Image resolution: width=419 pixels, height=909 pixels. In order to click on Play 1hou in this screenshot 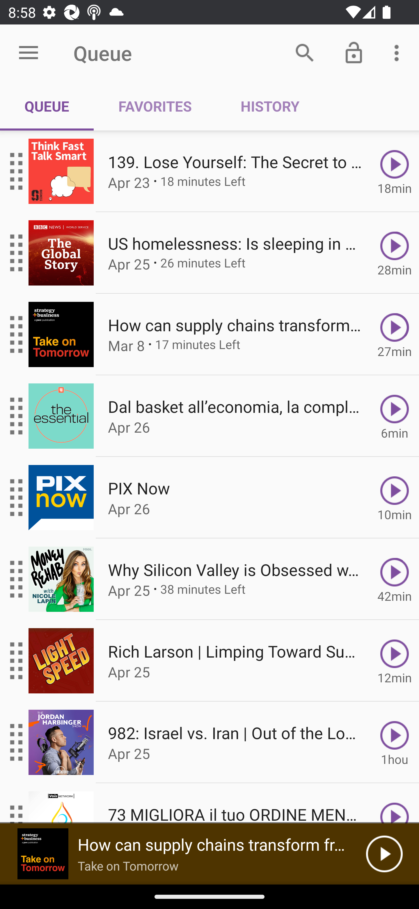, I will do `click(395, 742)`.